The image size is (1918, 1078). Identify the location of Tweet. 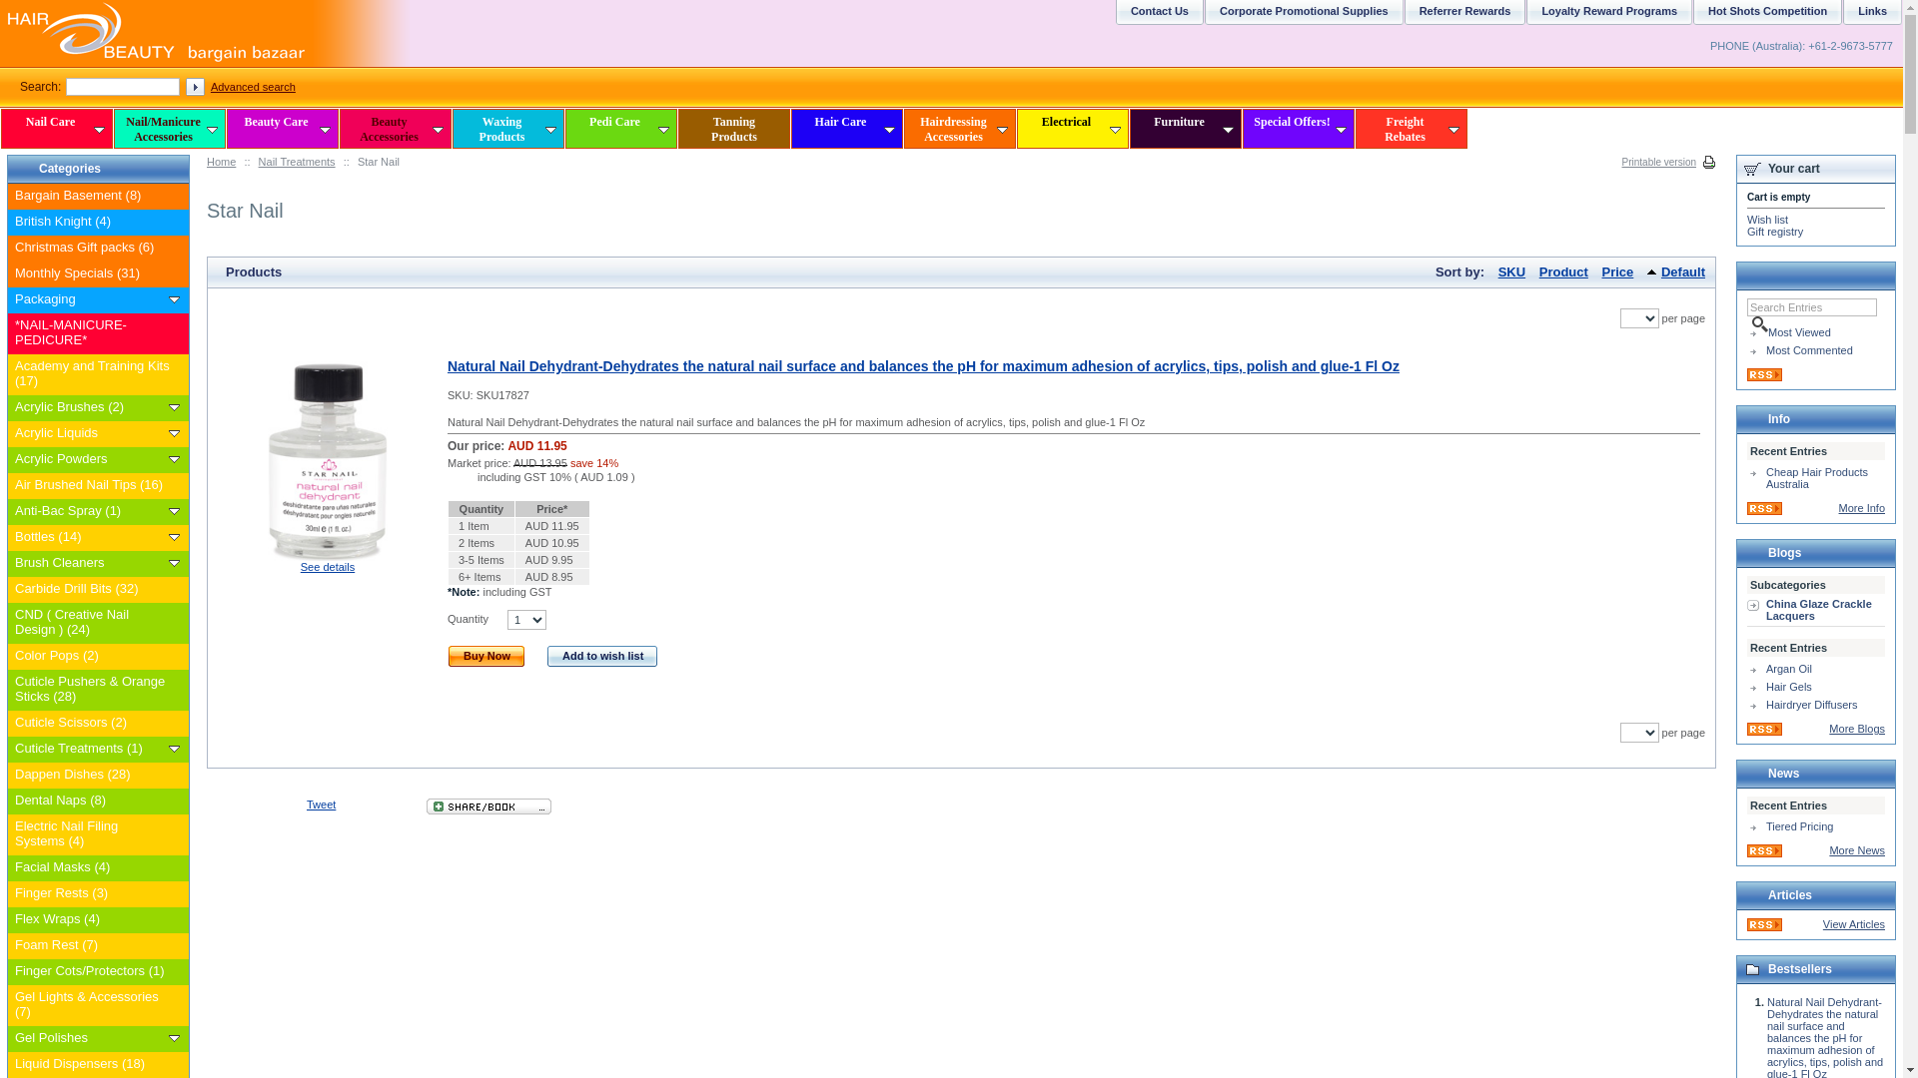
(322, 805).